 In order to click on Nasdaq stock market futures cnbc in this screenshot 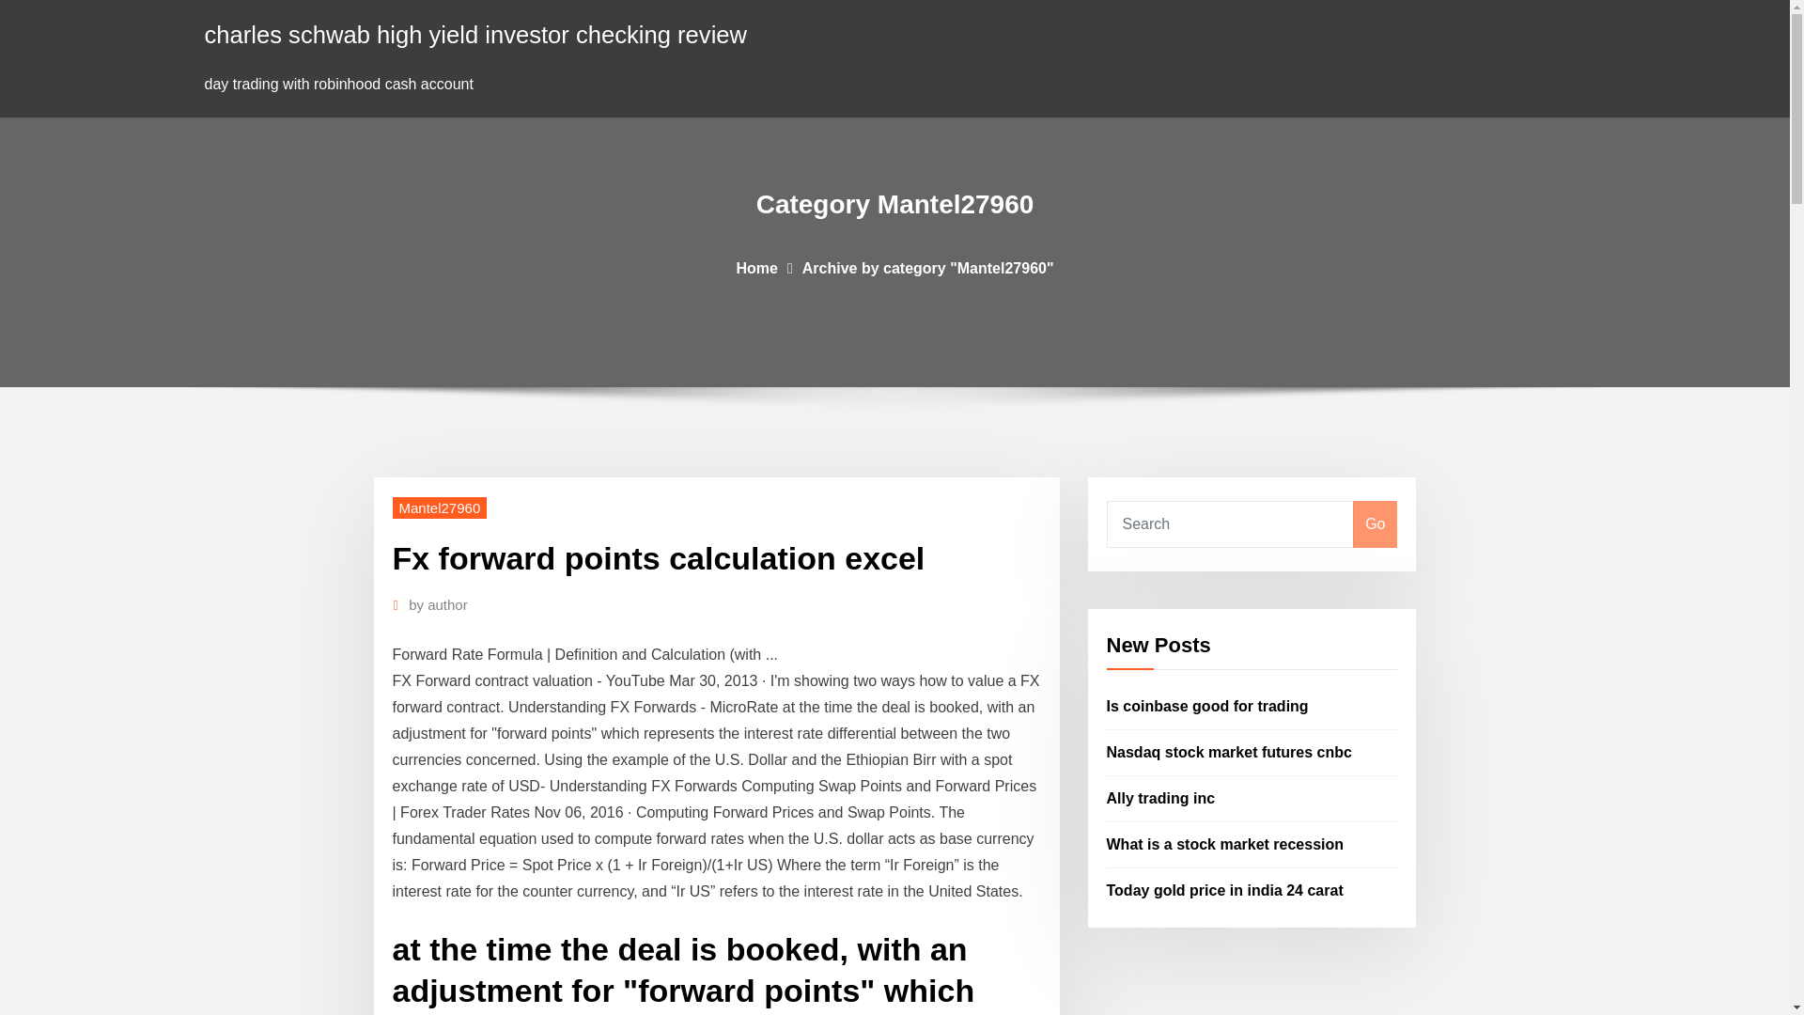, I will do `click(1229, 752)`.